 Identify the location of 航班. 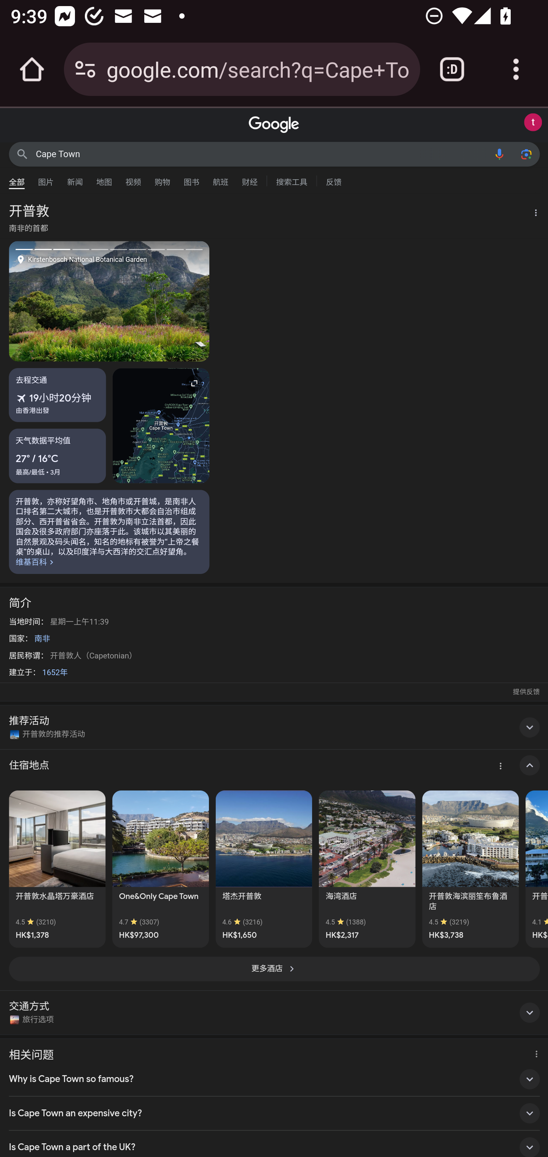
(221, 178).